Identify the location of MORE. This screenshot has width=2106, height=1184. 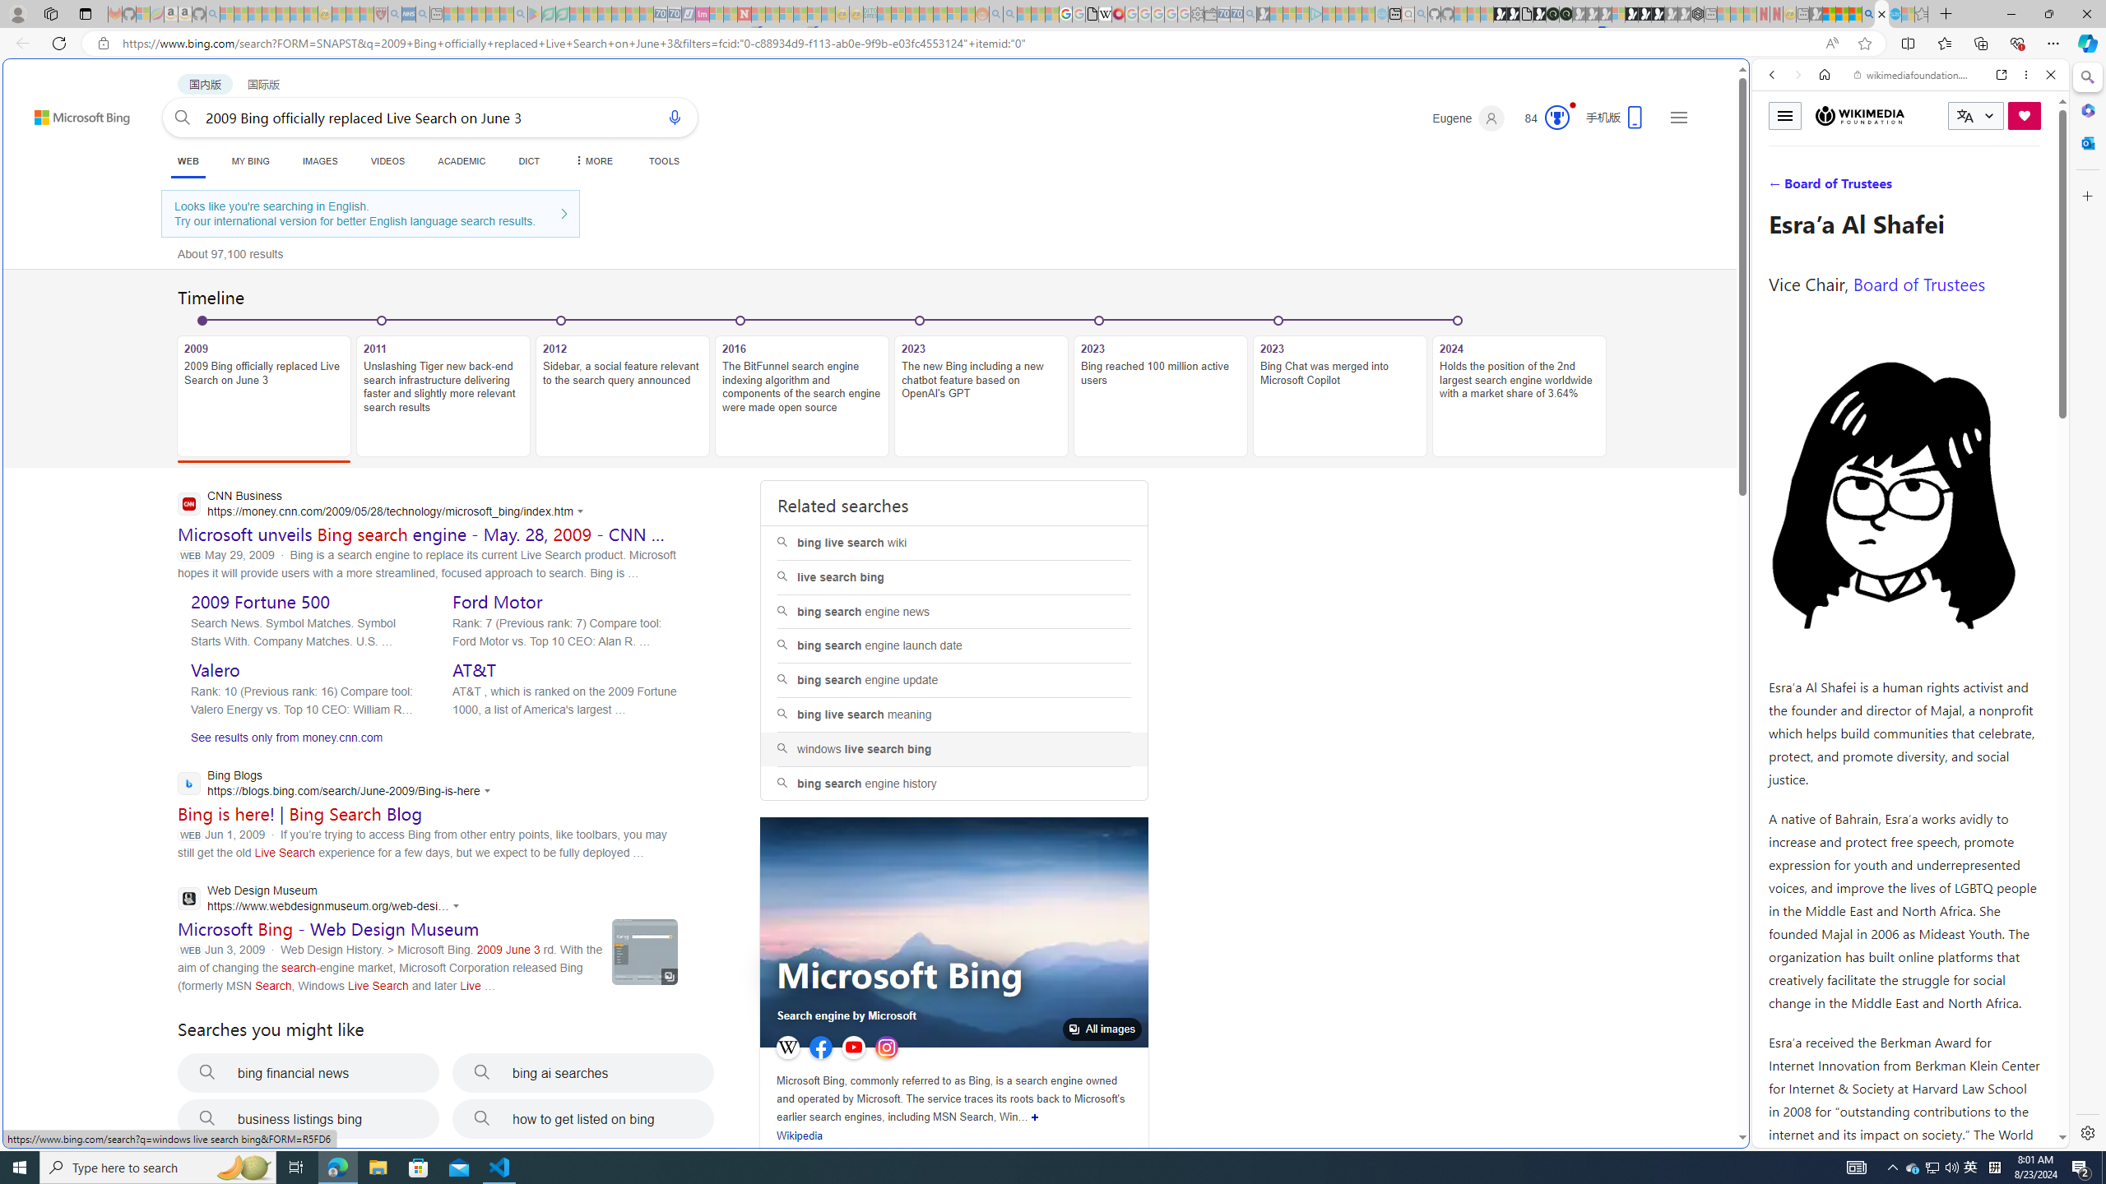
(594, 161).